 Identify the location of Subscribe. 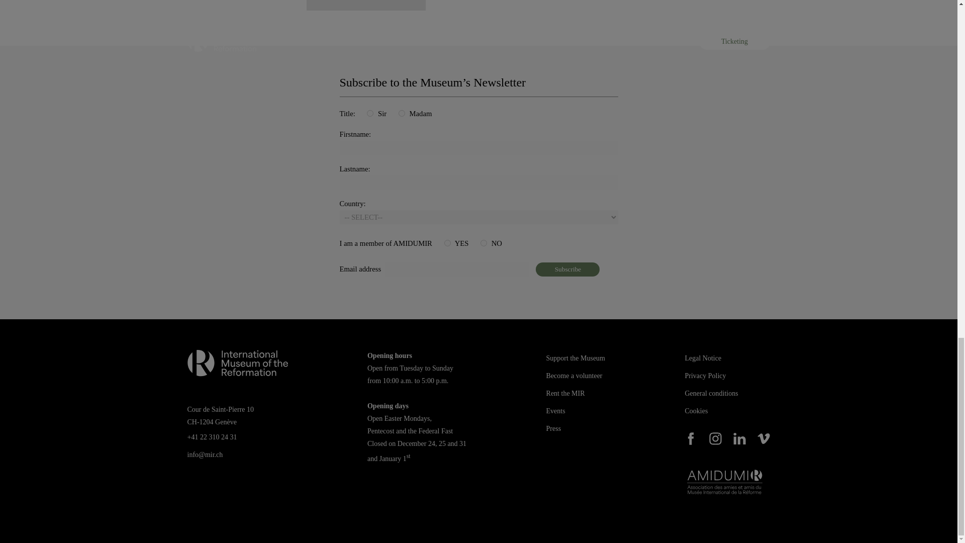
(567, 269).